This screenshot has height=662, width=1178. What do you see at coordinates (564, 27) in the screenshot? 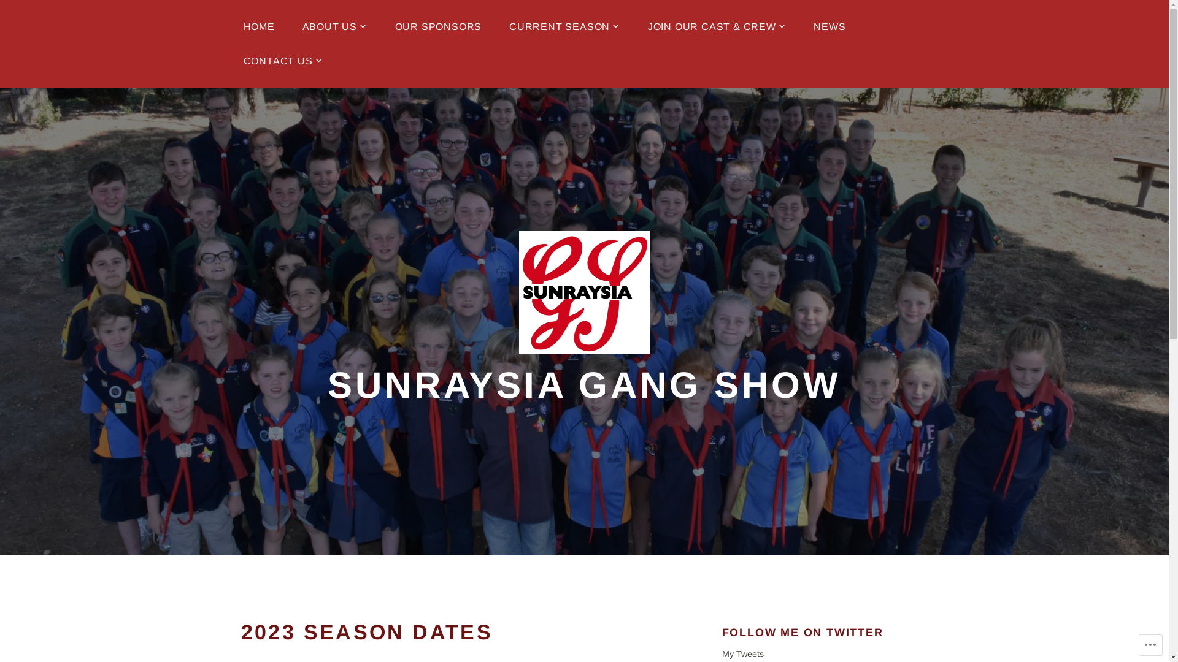
I see `CURRENT SEASON` at bounding box center [564, 27].